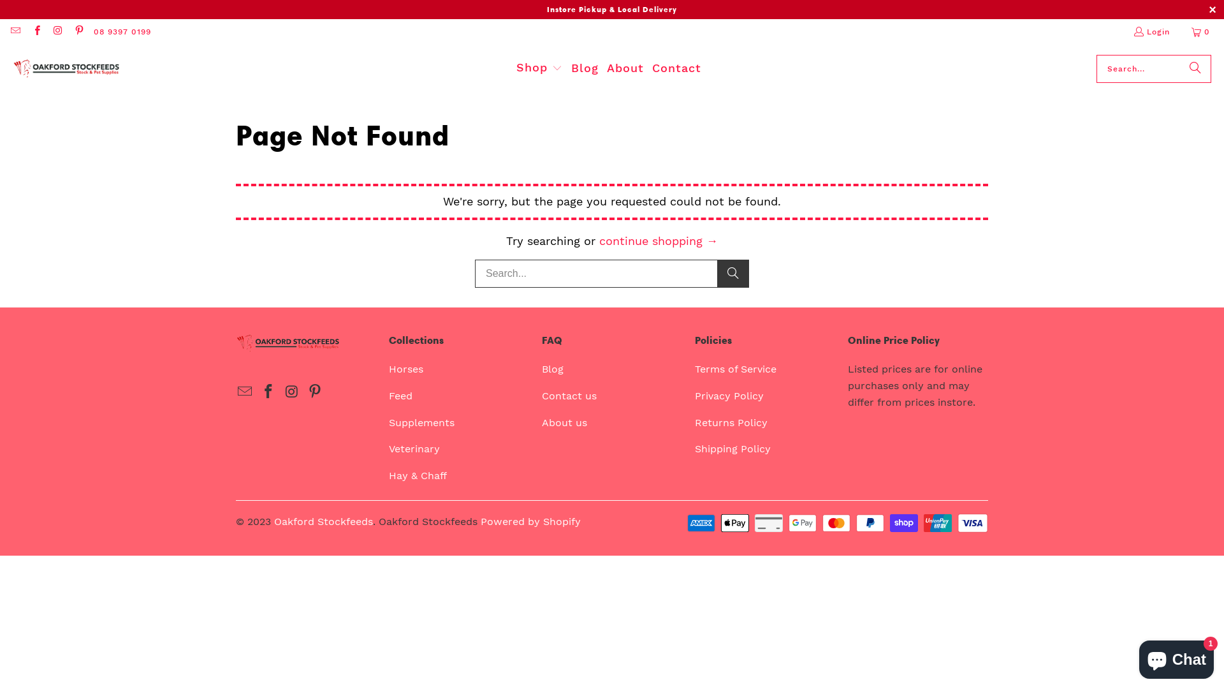 This screenshot has height=689, width=1224. Describe the element at coordinates (245, 392) in the screenshot. I see `Email Oakford Stockfeeds` at that location.